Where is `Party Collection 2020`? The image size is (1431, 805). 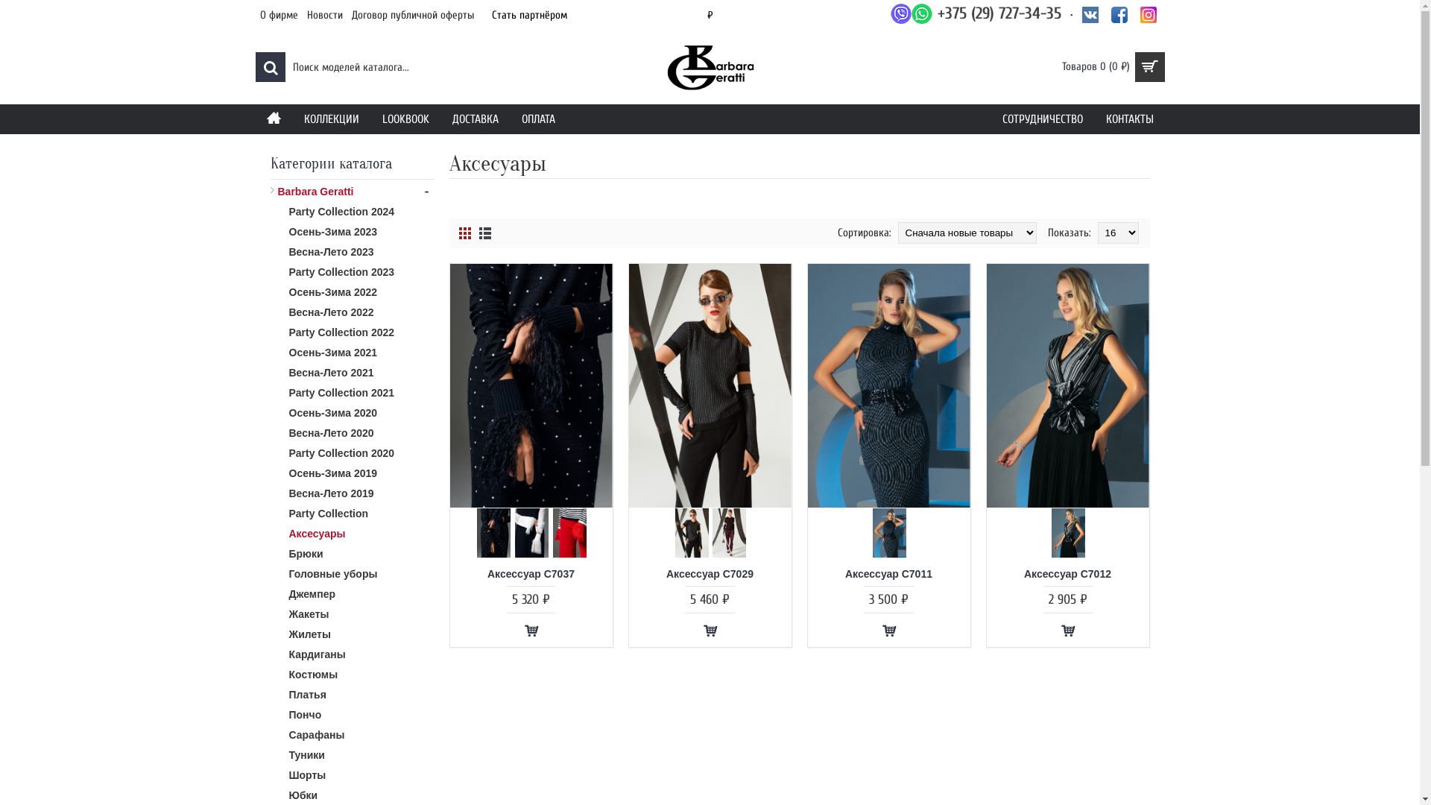 Party Collection 2020 is located at coordinates (352, 452).